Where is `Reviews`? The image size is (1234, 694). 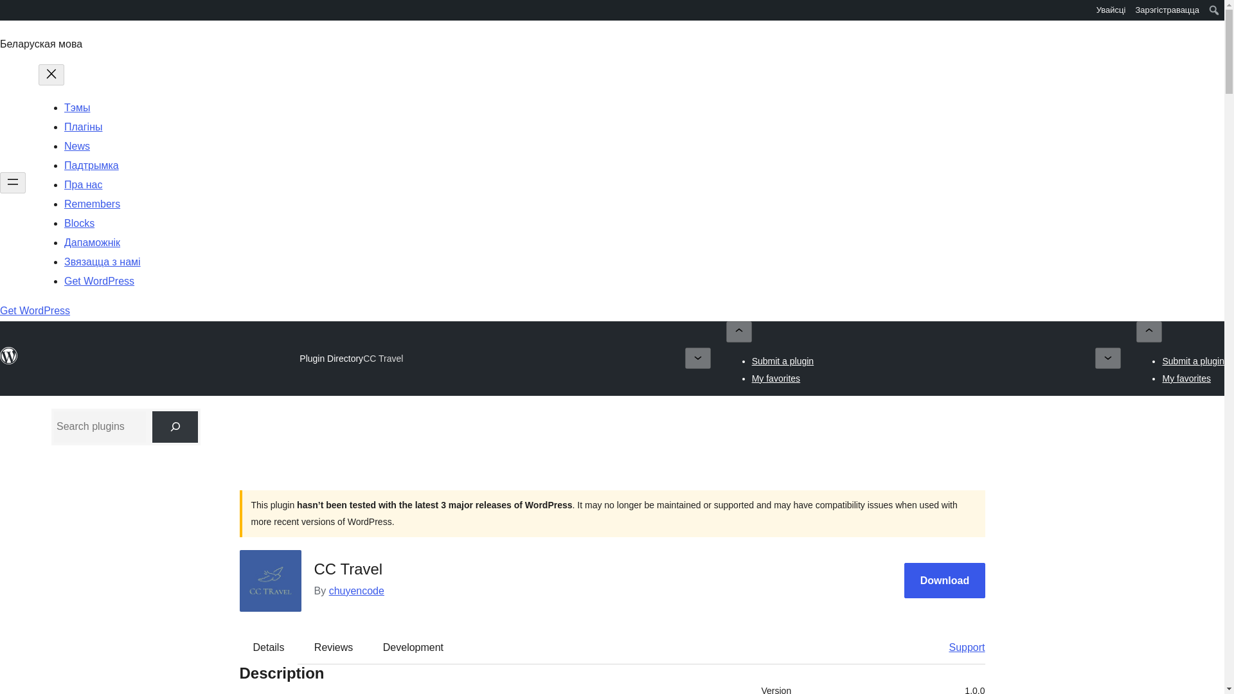
Reviews is located at coordinates (333, 647).